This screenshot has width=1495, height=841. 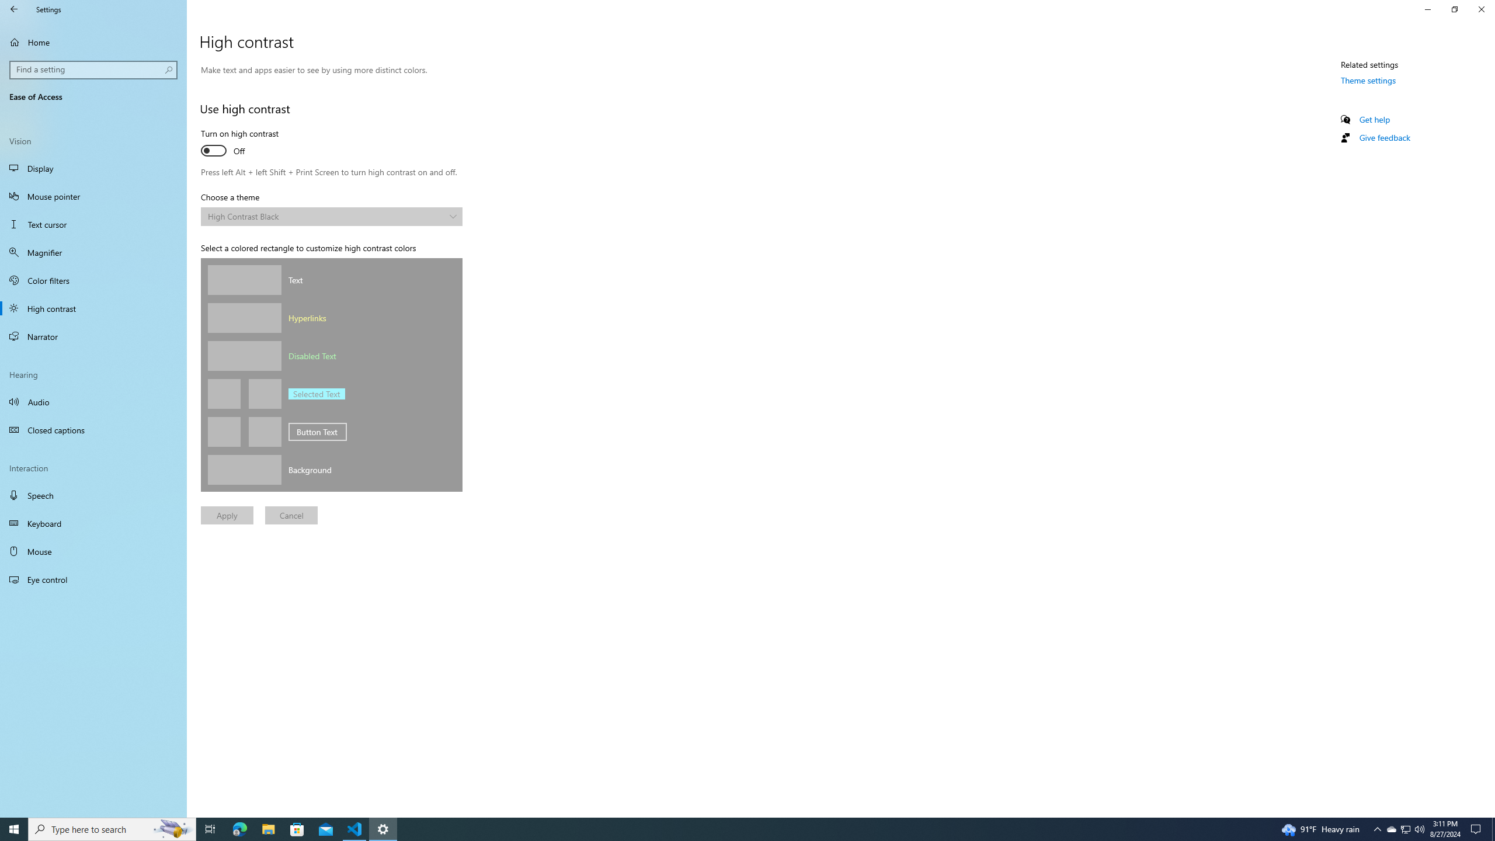 What do you see at coordinates (1419, 829) in the screenshot?
I see `Q2790: 100%` at bounding box center [1419, 829].